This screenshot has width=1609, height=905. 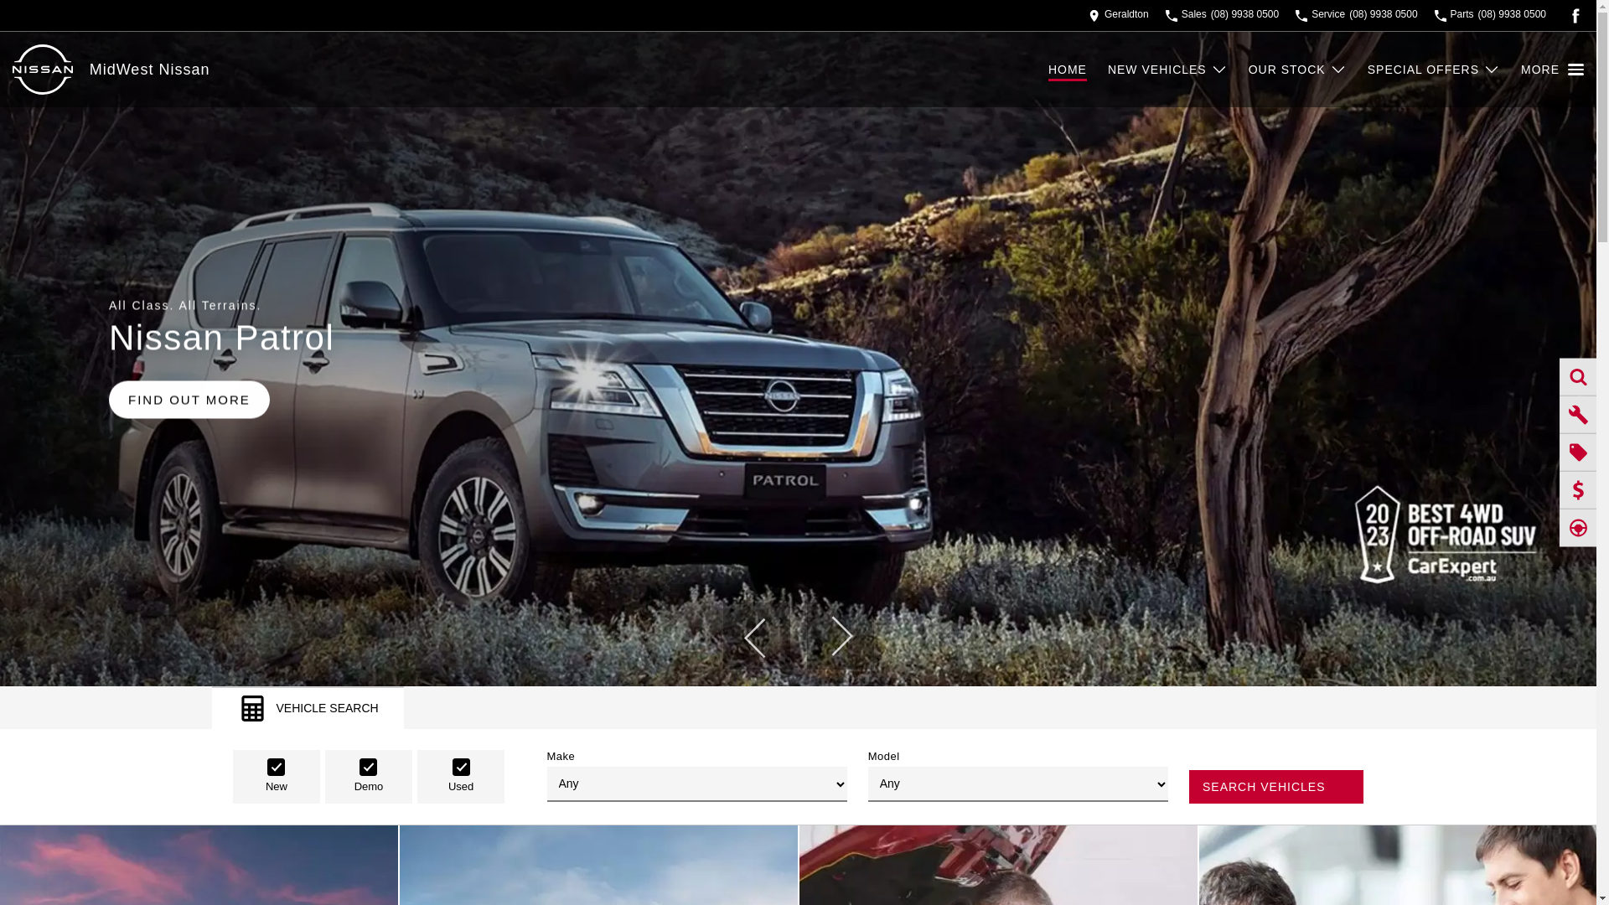 I want to click on Nissan X-Trail
FIND OUT MORE, so click(x=798, y=359).